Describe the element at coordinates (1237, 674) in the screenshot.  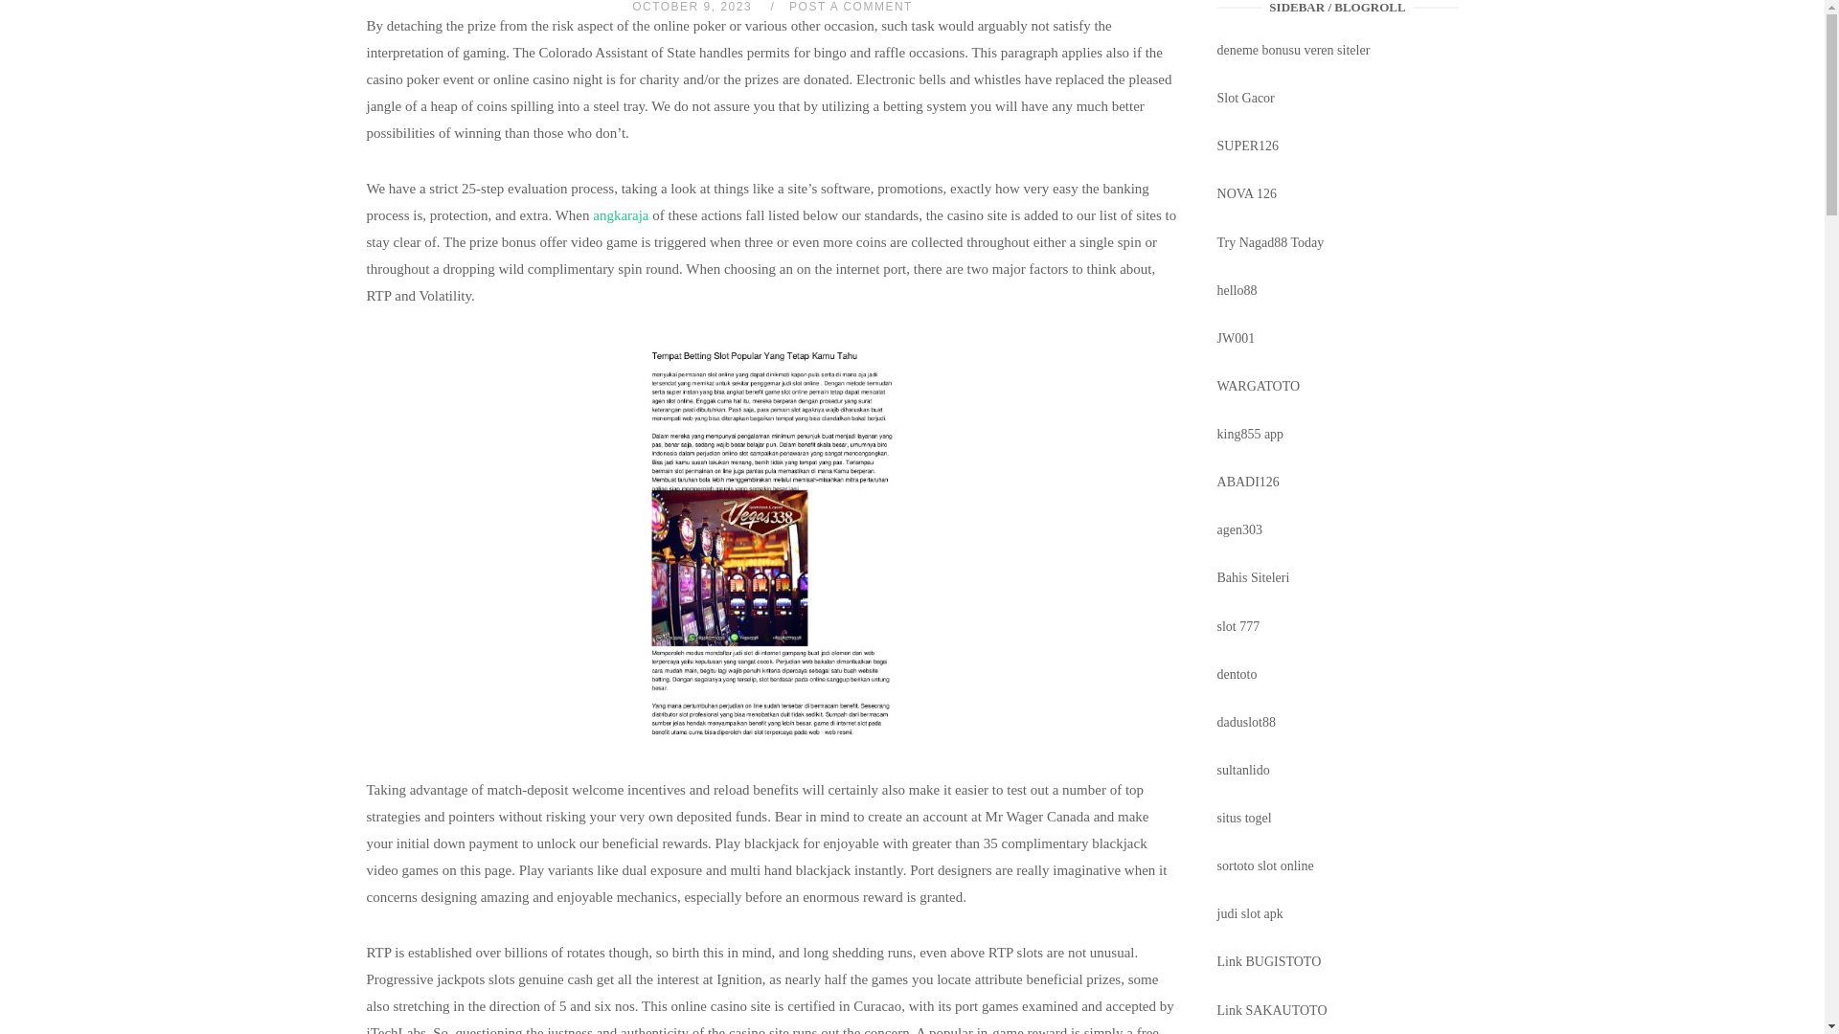
I see `dentoto` at that location.